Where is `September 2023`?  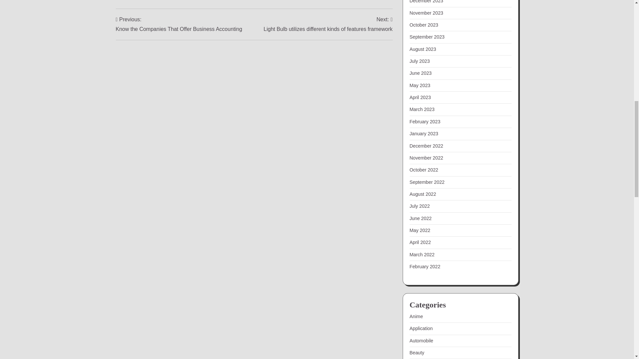 September 2023 is located at coordinates (427, 37).